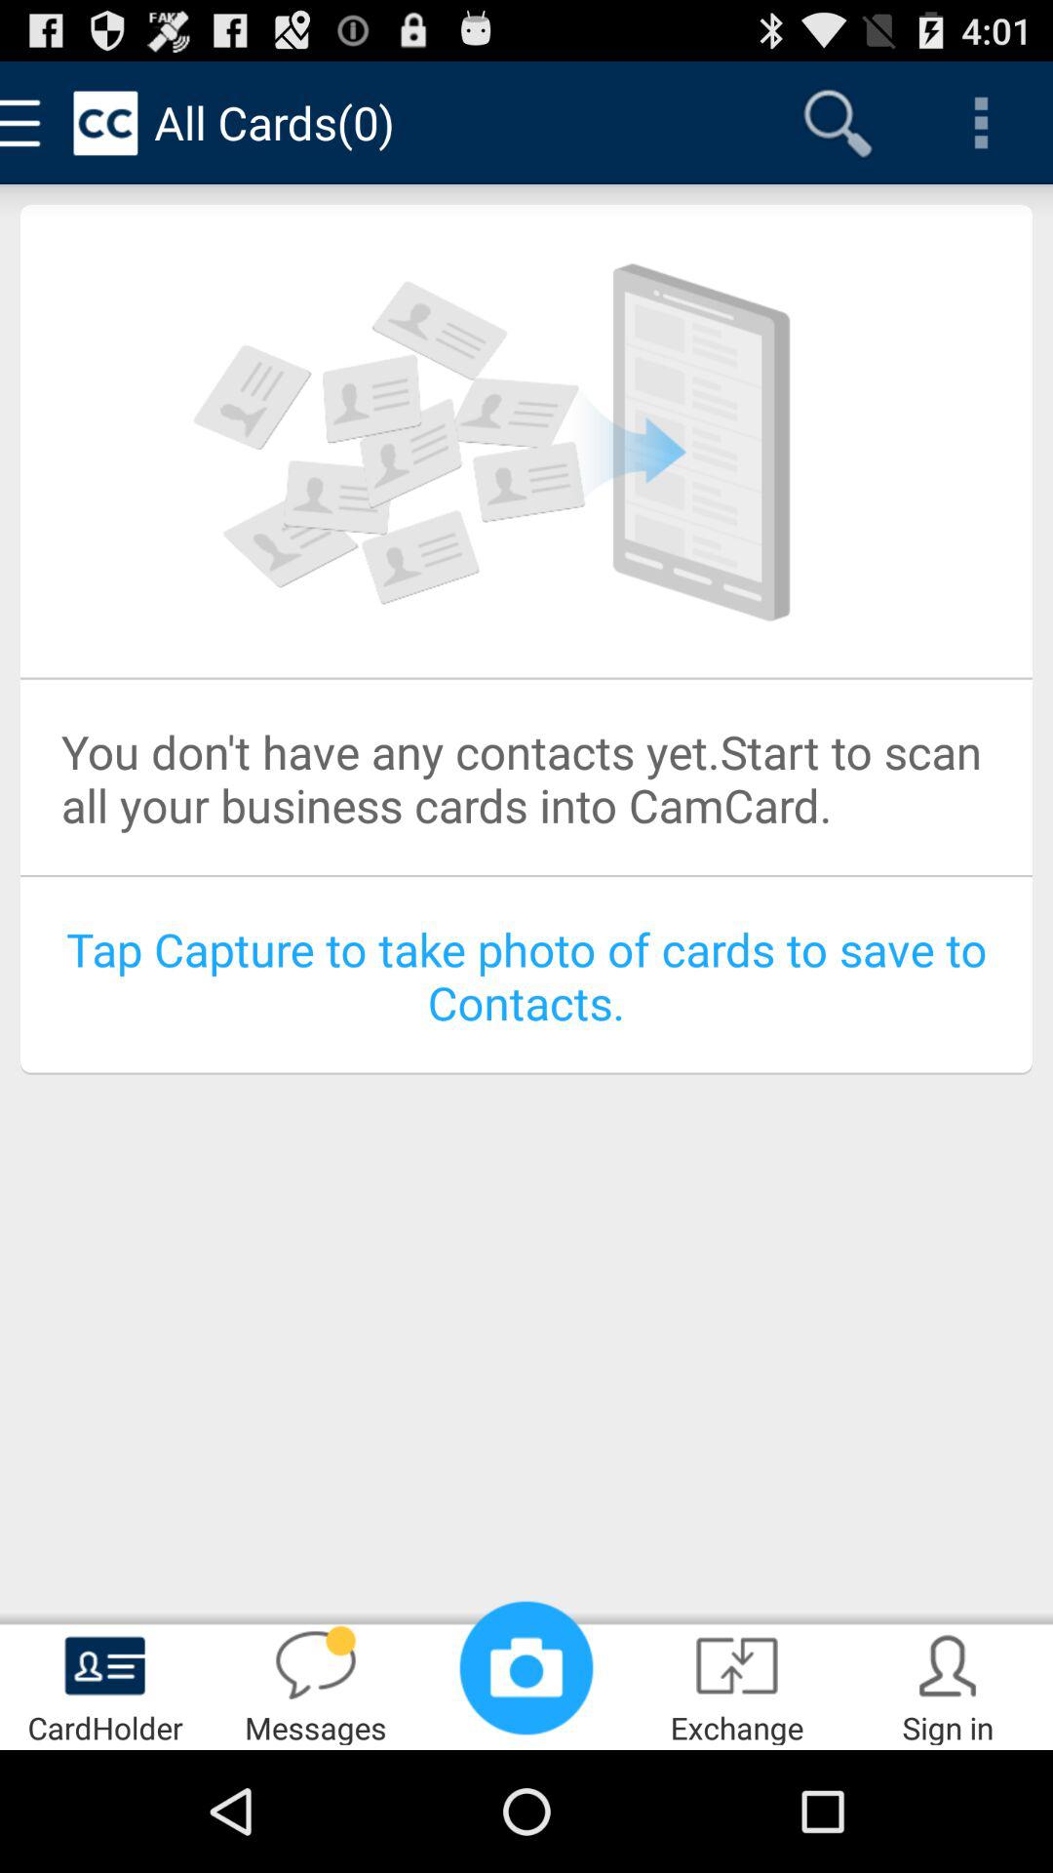  What do you see at coordinates (105, 1684) in the screenshot?
I see `launch item next to messages item` at bounding box center [105, 1684].